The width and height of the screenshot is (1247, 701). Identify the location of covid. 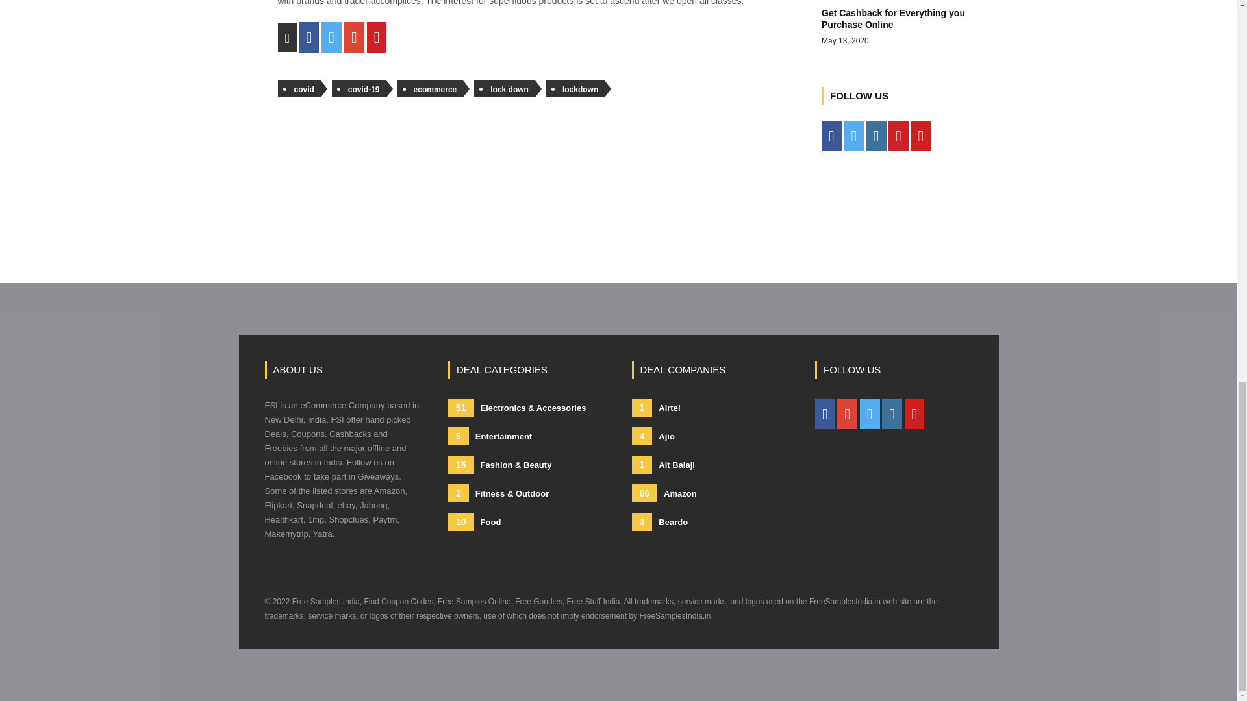
(299, 89).